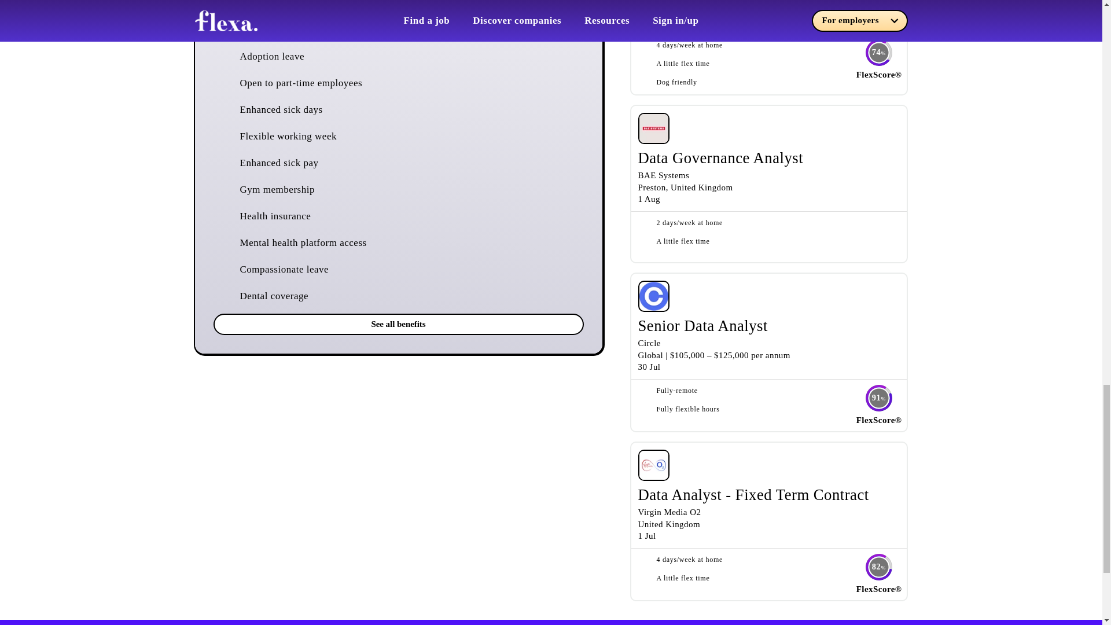 The image size is (1111, 625). What do you see at coordinates (720, 158) in the screenshot?
I see `Data Governance Analyst` at bounding box center [720, 158].